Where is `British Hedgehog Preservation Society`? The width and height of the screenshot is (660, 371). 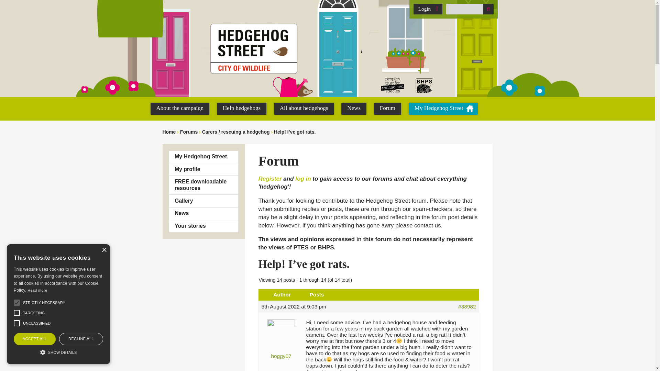
British Hedgehog Preservation Society is located at coordinates (425, 85).